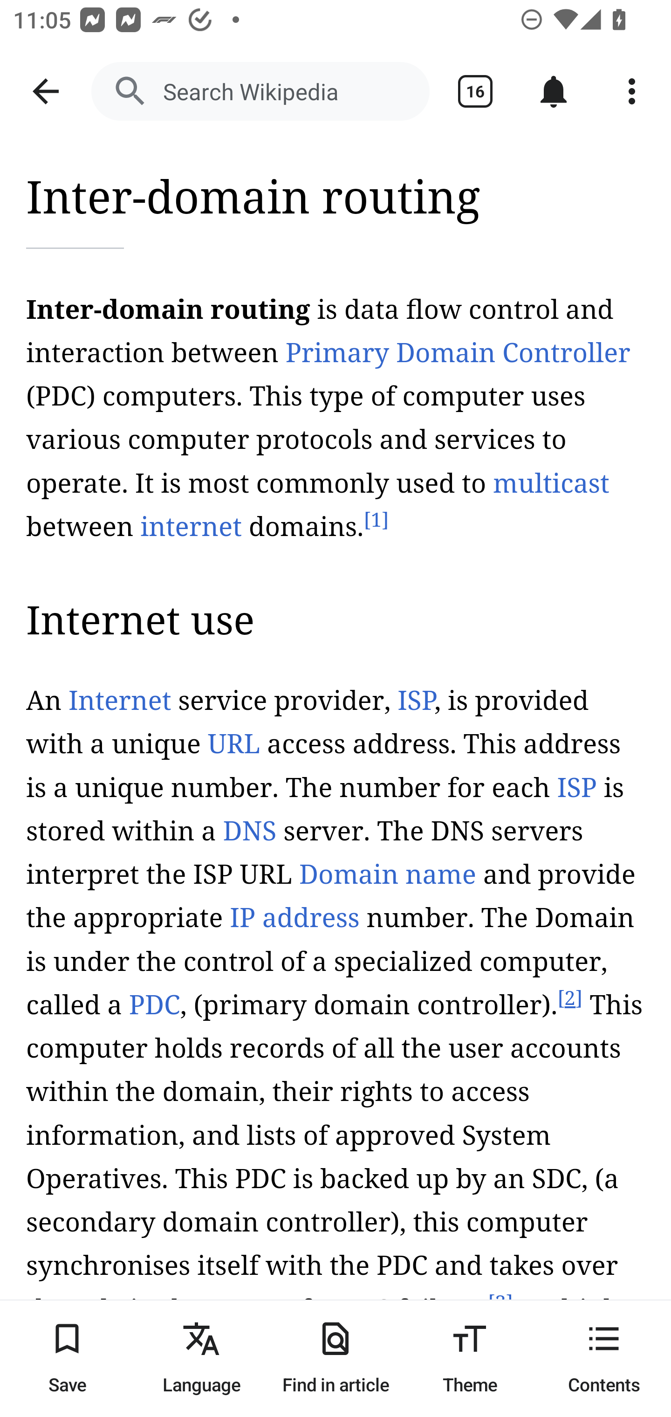 This screenshot has height=1417, width=671. What do you see at coordinates (201, 1358) in the screenshot?
I see `Language` at bounding box center [201, 1358].